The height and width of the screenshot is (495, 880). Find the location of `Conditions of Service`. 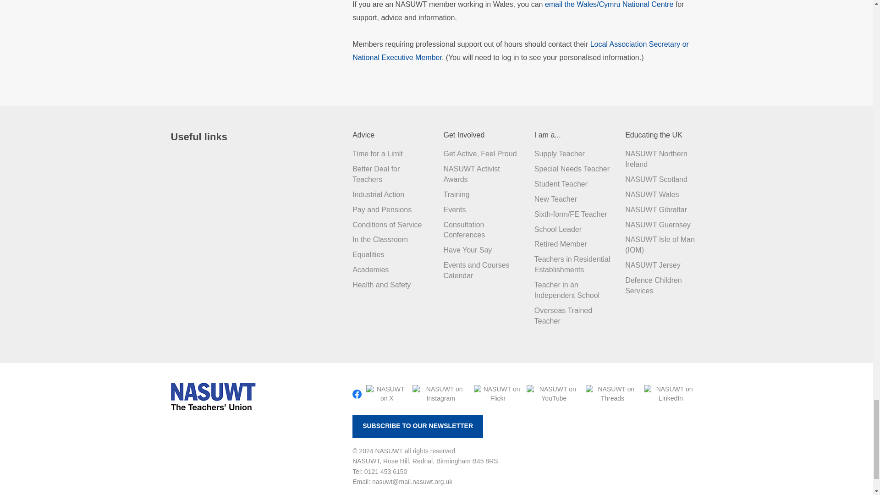

Conditions of Service is located at coordinates (387, 225).